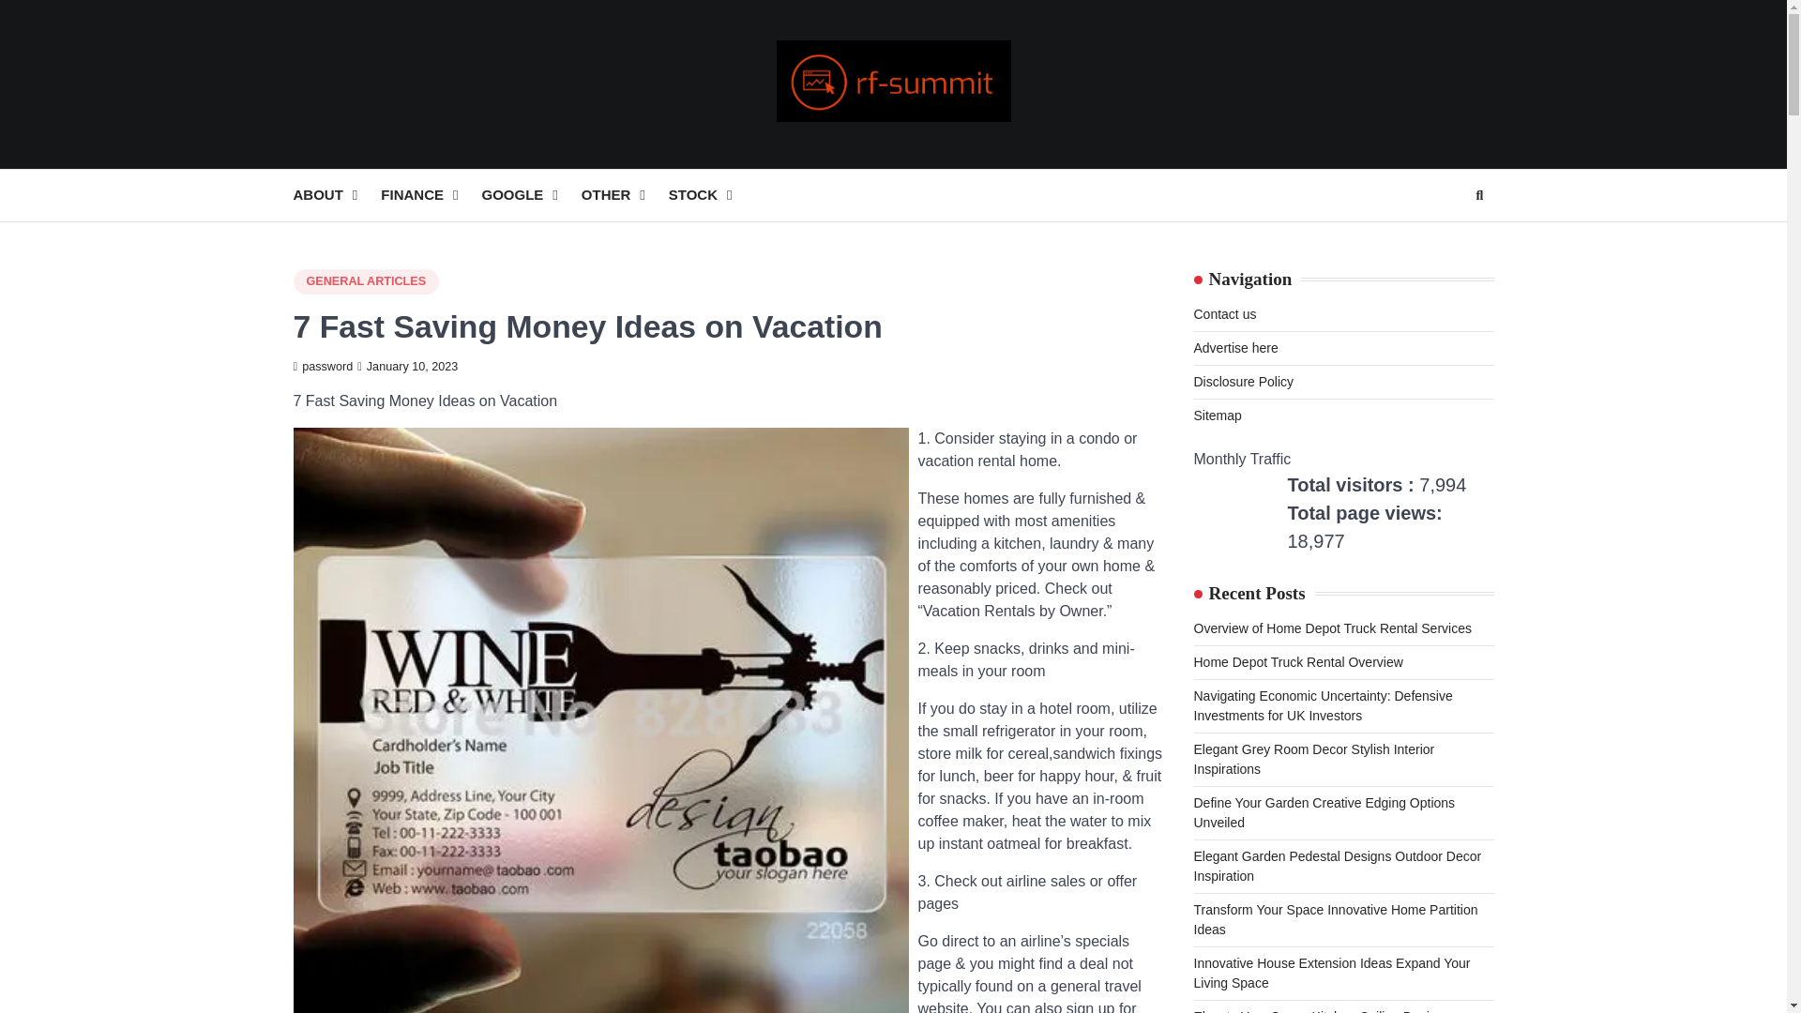 The width and height of the screenshot is (1801, 1013). Describe the element at coordinates (407, 367) in the screenshot. I see `January 10, 2023` at that location.